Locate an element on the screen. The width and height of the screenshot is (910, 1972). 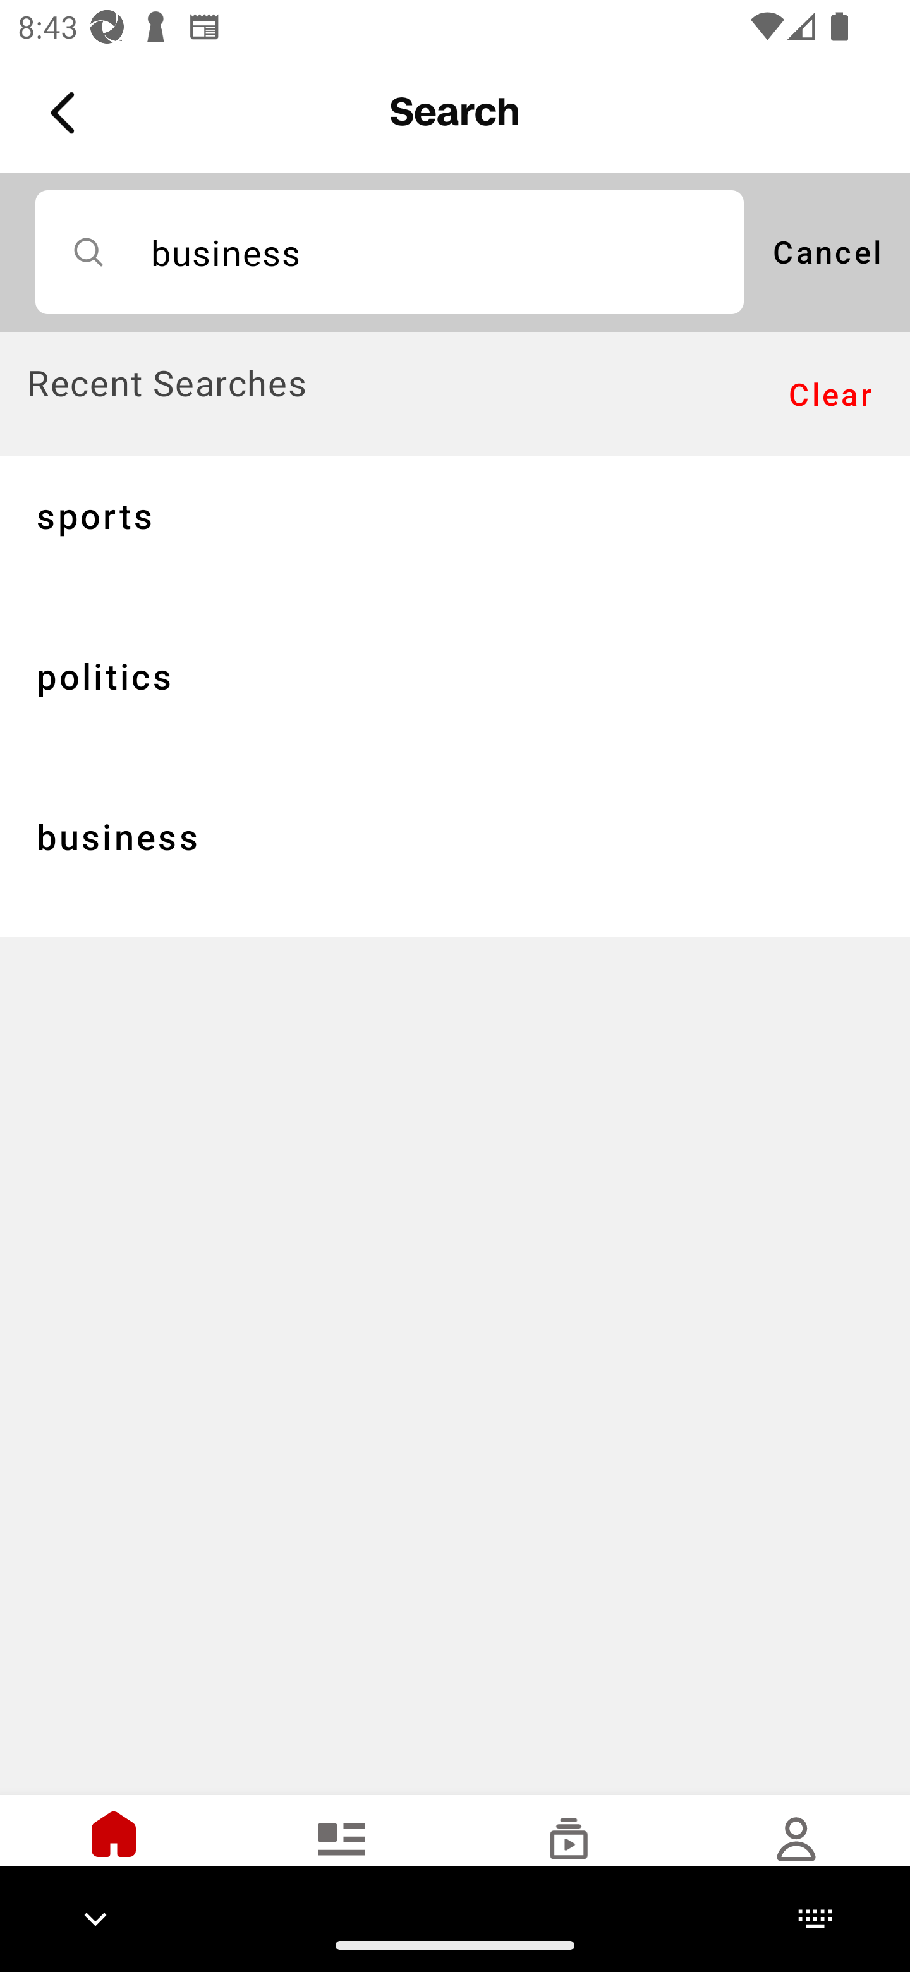
Cancel is located at coordinates (827, 252).